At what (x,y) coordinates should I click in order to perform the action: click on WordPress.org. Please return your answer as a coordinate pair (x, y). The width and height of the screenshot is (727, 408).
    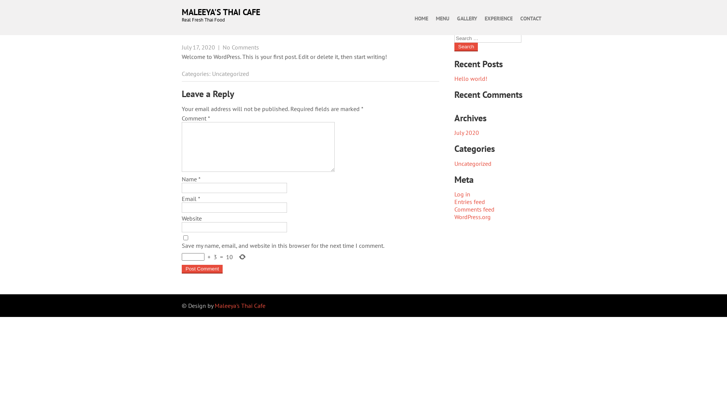
    Looking at the image, I should click on (473, 217).